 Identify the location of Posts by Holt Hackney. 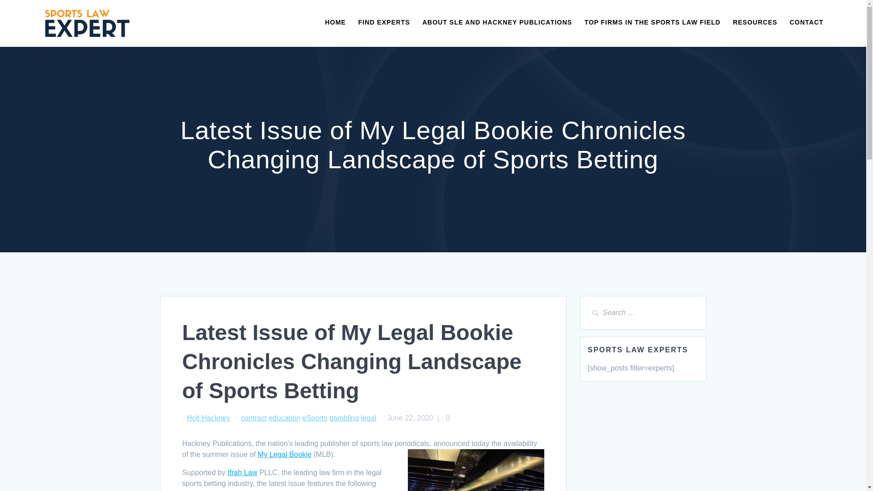
(208, 418).